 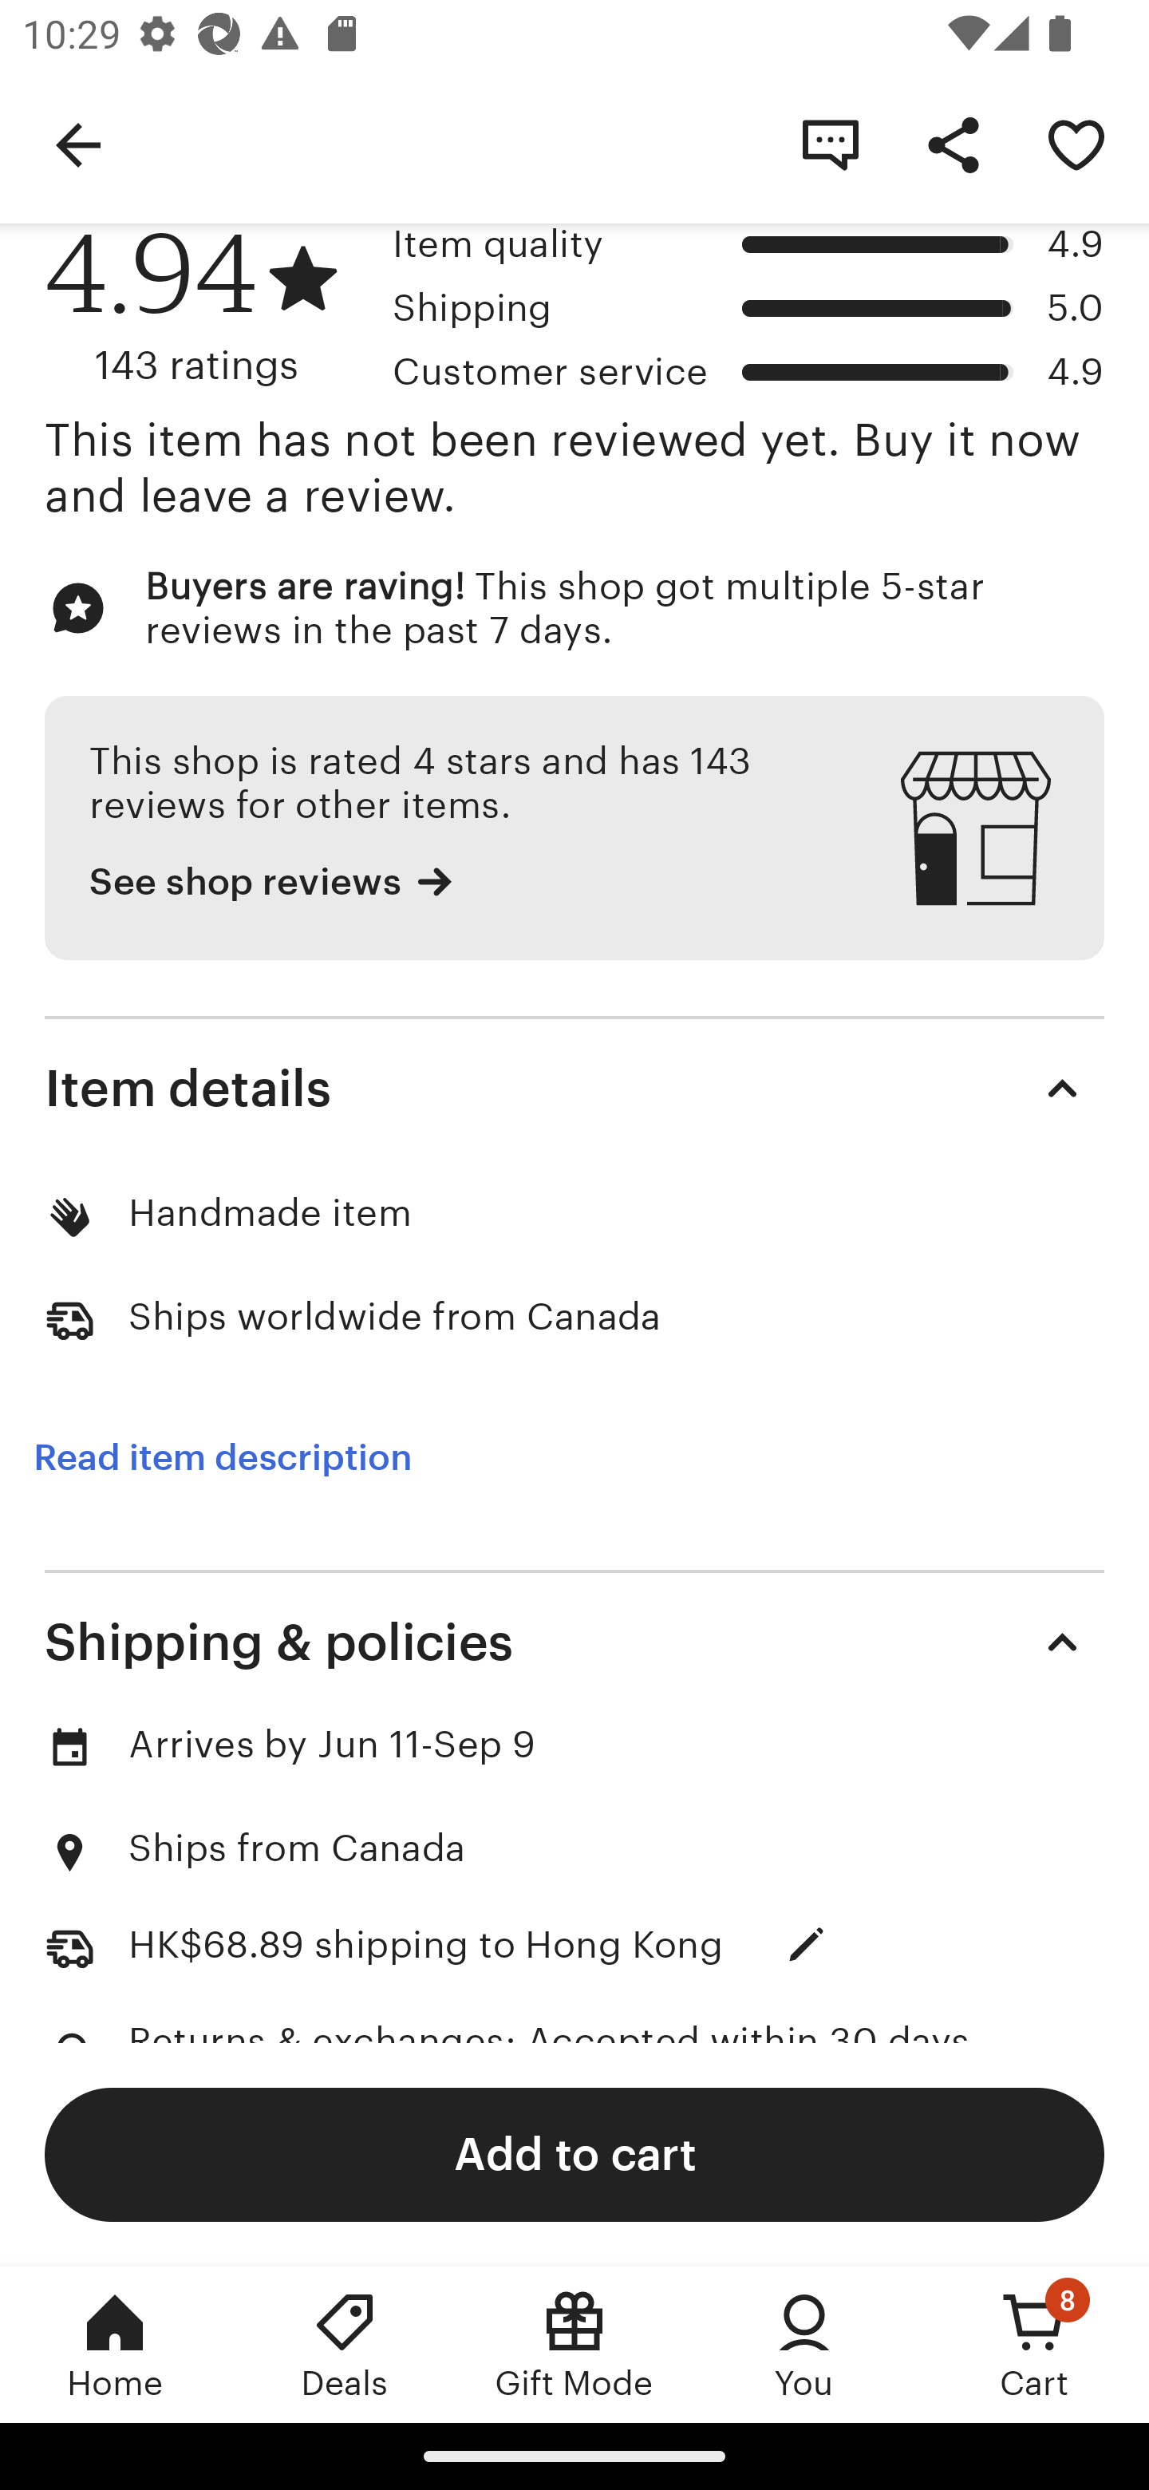 I want to click on Cart, 8 new notifications Cart, so click(x=1034, y=2344).